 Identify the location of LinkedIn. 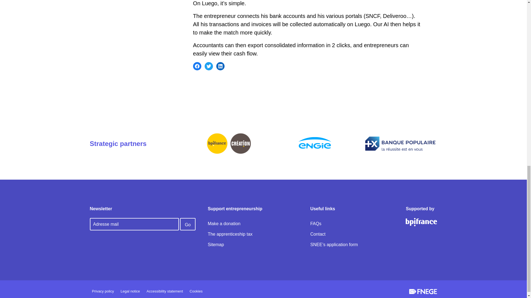
(220, 66).